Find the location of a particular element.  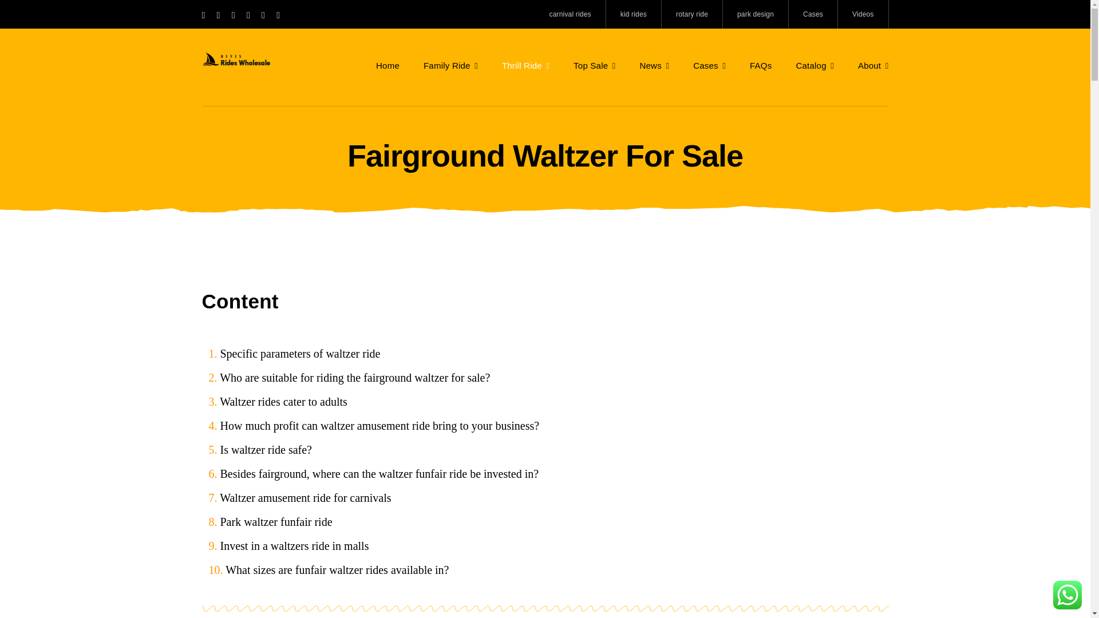

rotary ride is located at coordinates (692, 14).